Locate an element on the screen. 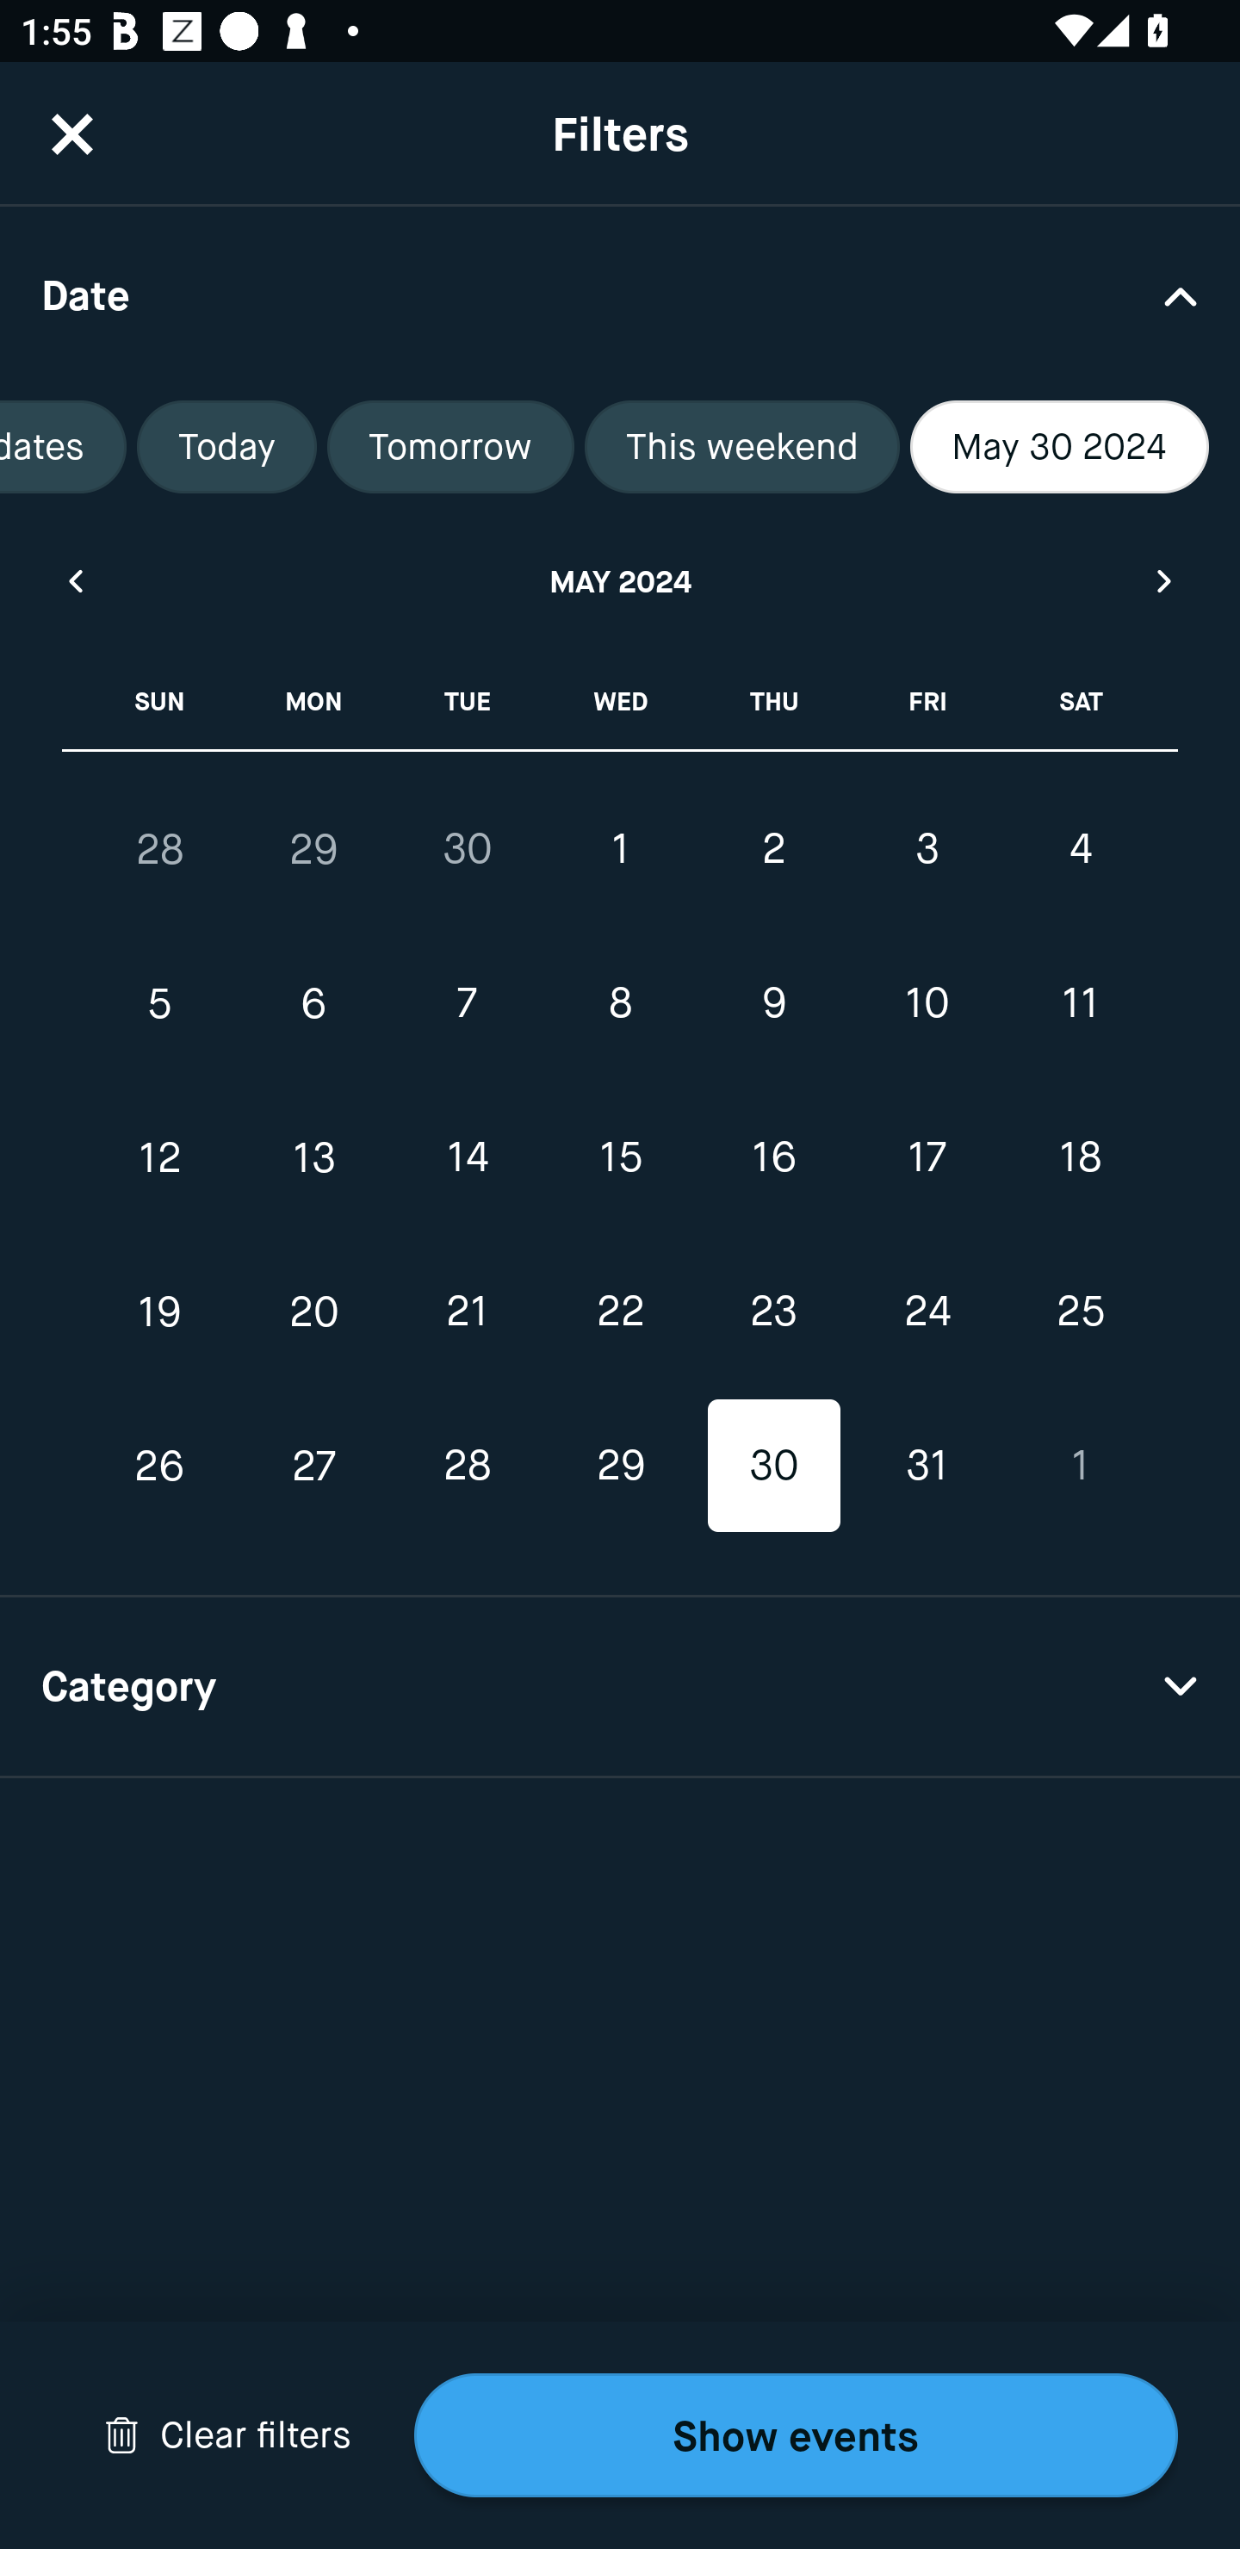 This screenshot has height=2549, width=1240. 20 is located at coordinates (313, 1311).